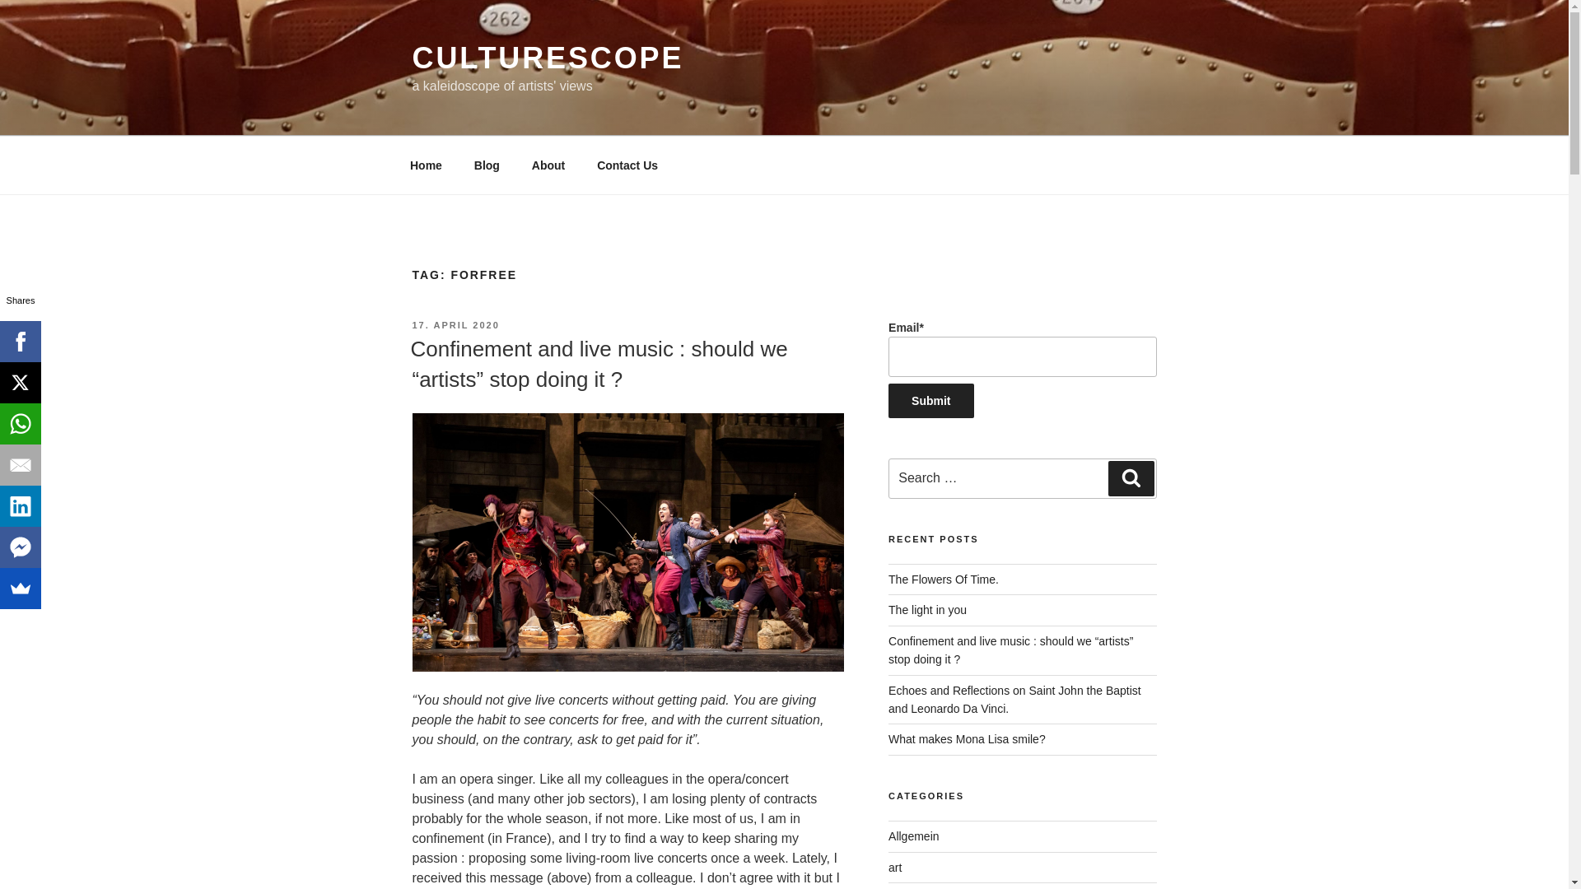 The image size is (1581, 889). I want to click on WhatsApp, so click(20, 424).